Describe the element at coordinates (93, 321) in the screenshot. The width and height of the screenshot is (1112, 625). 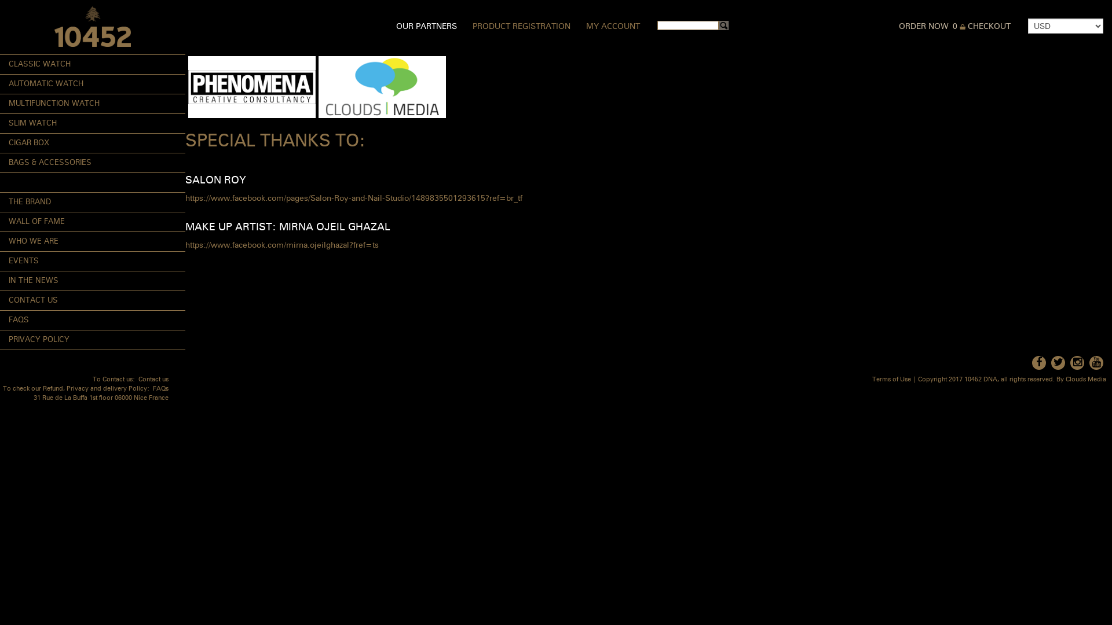
I see `FAQS` at that location.